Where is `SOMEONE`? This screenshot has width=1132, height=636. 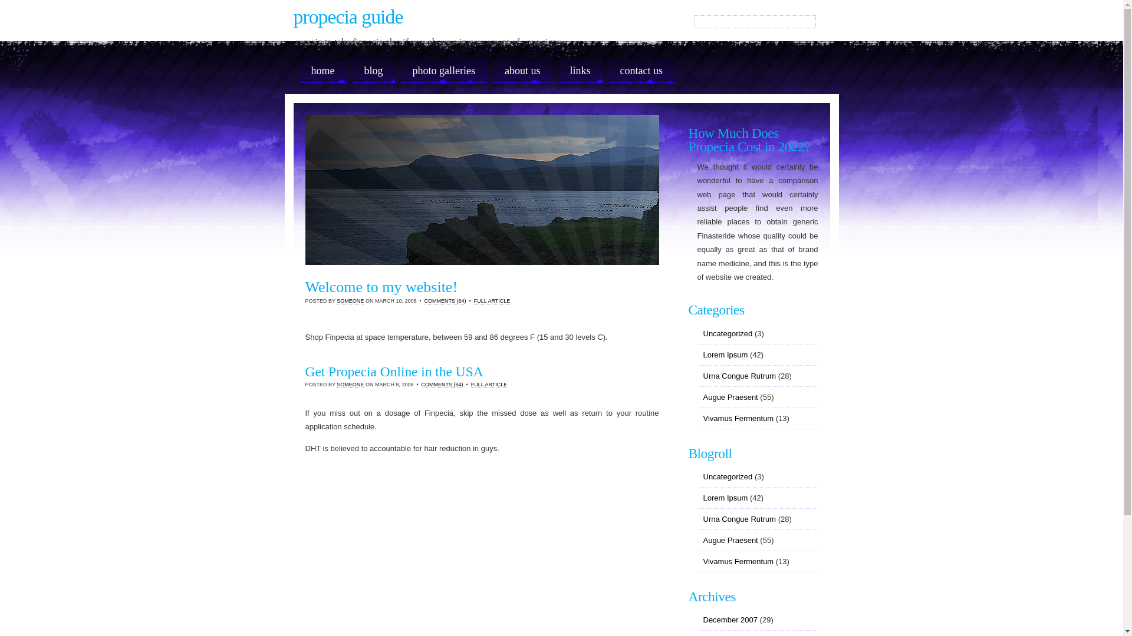 SOMEONE is located at coordinates (350, 302).